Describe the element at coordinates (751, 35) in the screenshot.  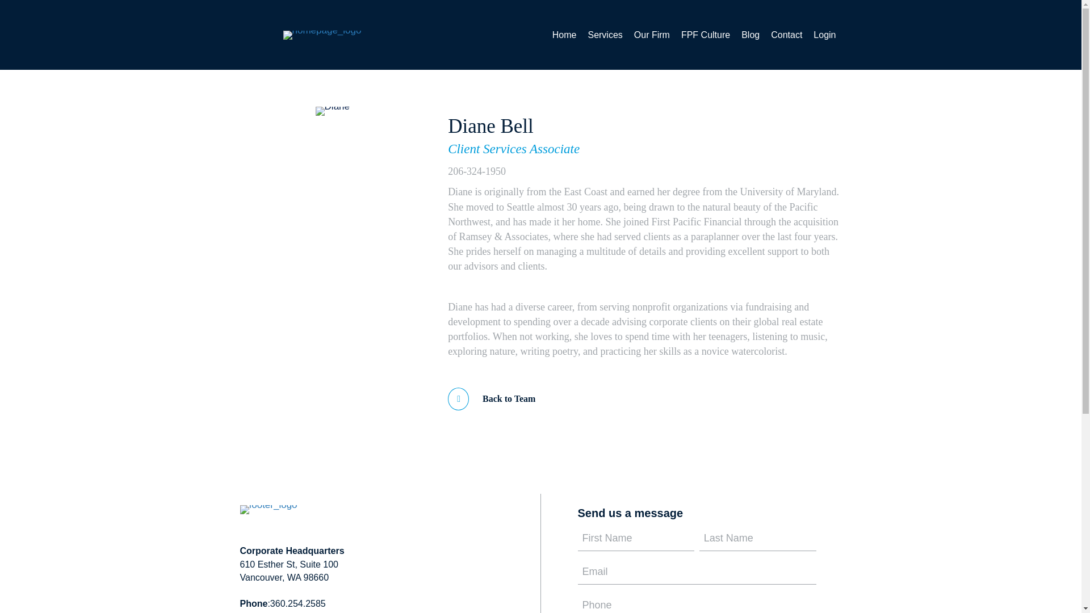
I see `Blog` at that location.